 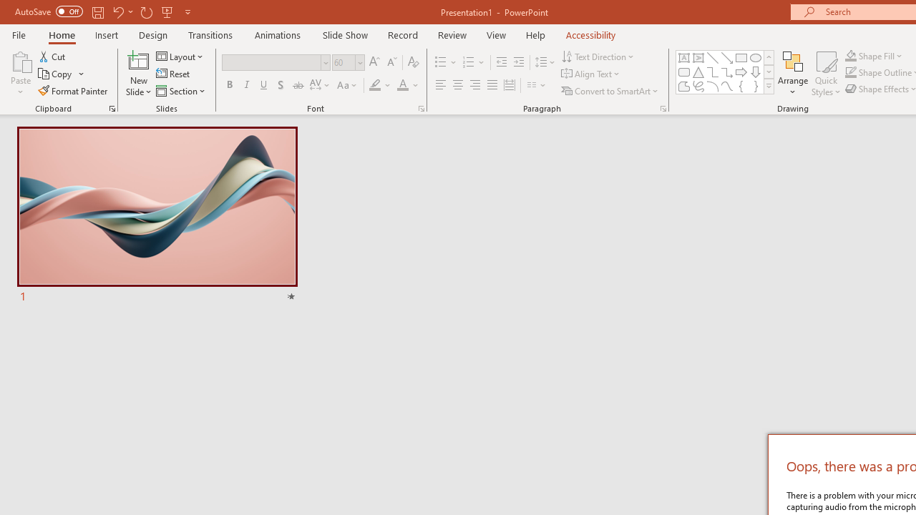 I want to click on Quick Styles, so click(x=826, y=73).